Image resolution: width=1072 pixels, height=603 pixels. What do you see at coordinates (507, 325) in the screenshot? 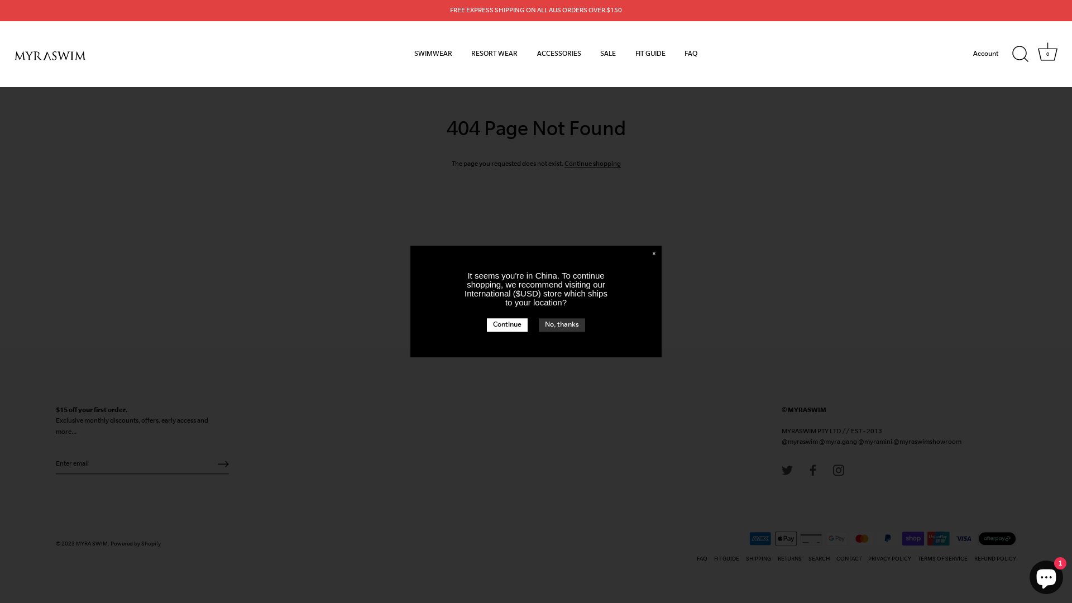
I see `Continue` at bounding box center [507, 325].